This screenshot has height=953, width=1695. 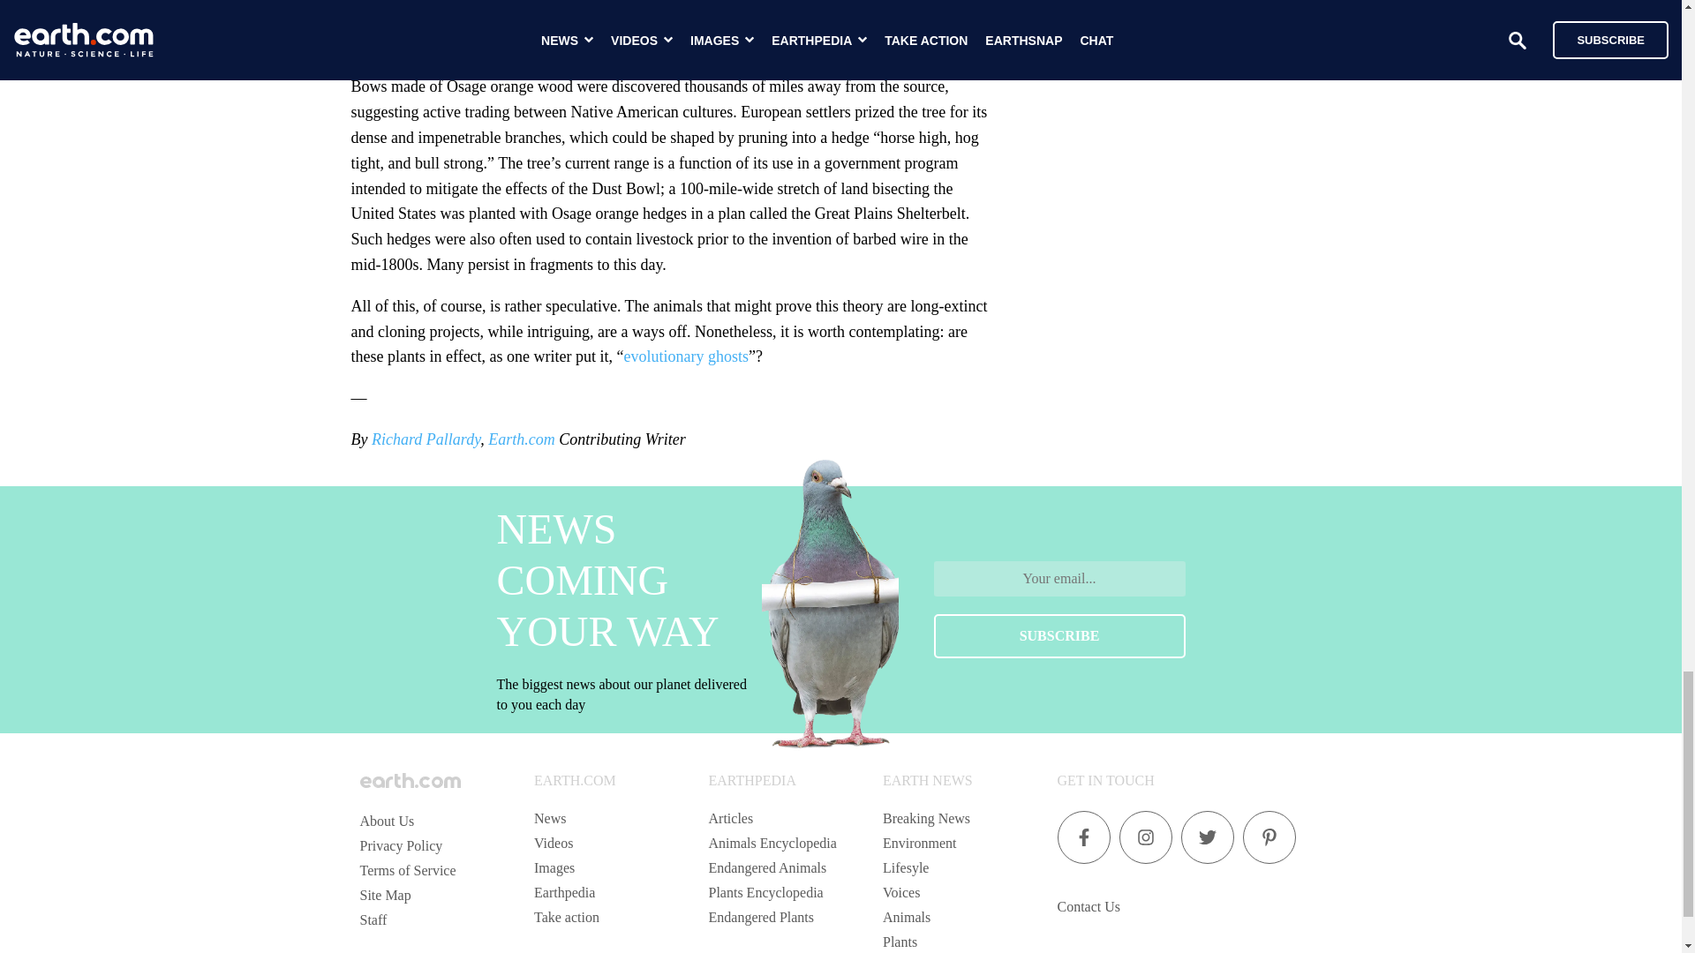 I want to click on evolutionary ghosts, so click(x=686, y=356).